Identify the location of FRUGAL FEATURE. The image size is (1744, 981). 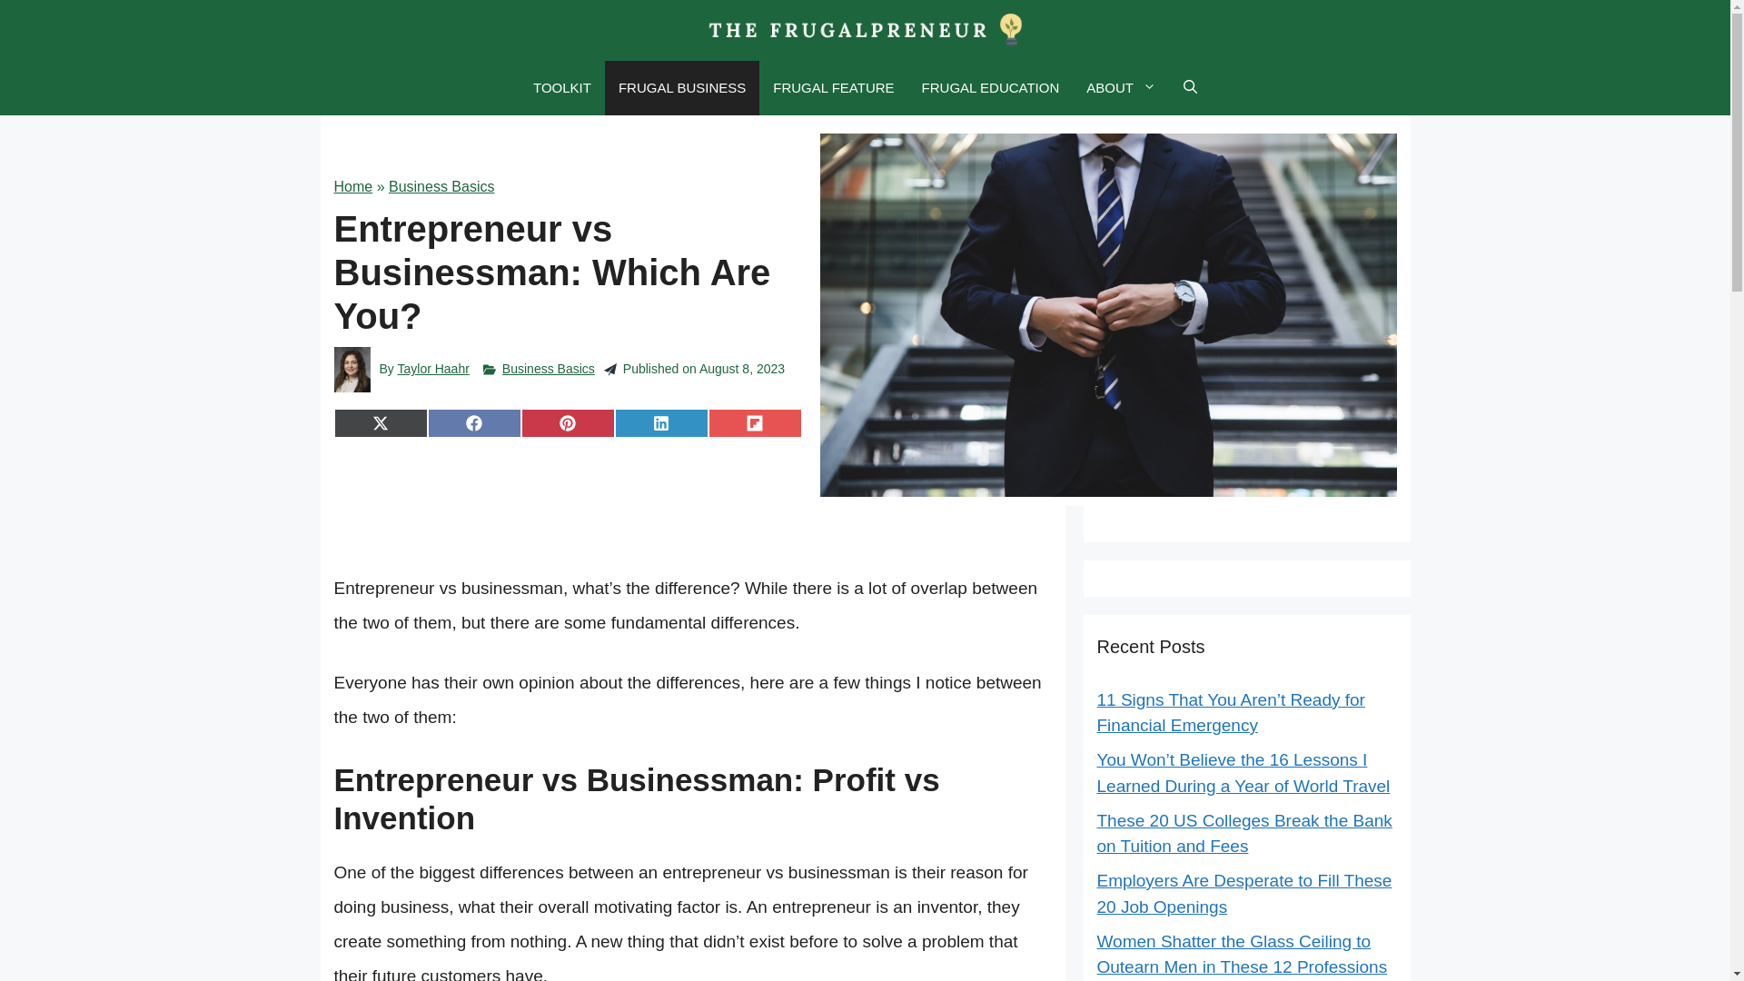
(832, 87).